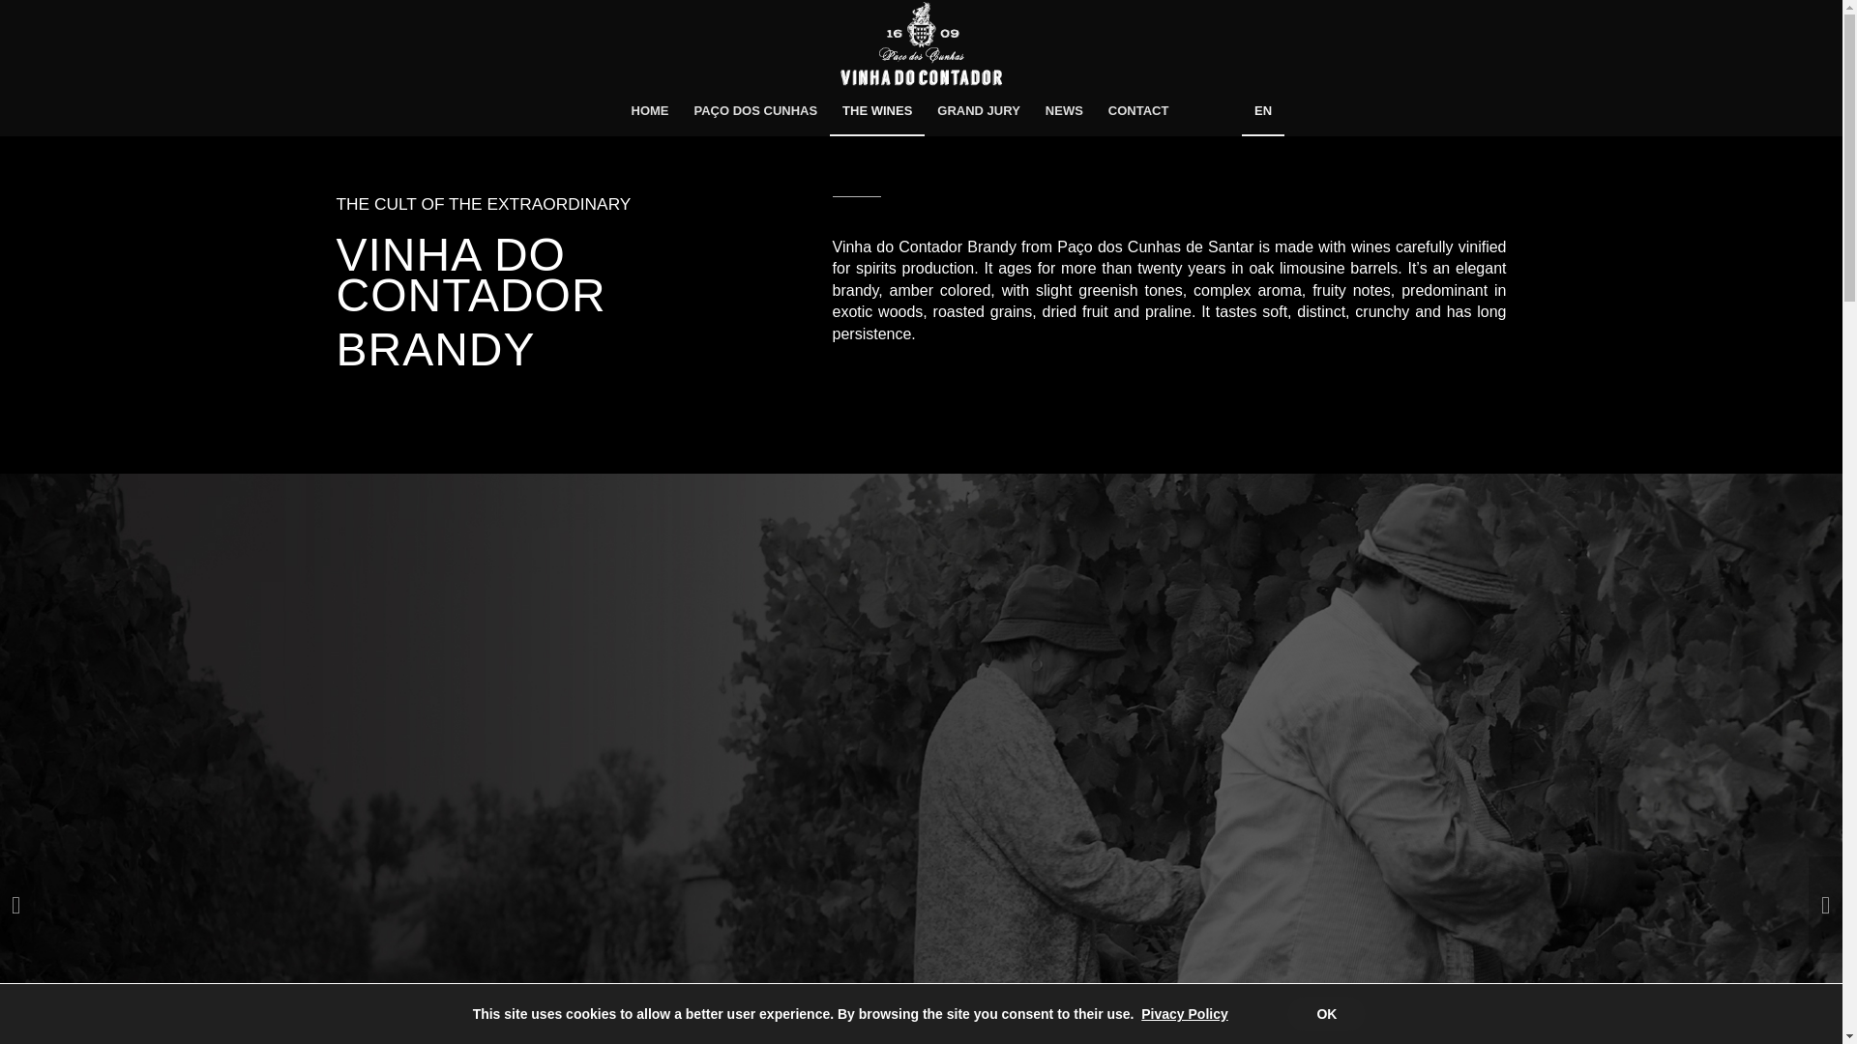 The image size is (1857, 1044). What do you see at coordinates (979, 110) in the screenshot?
I see `GRAND JURY` at bounding box center [979, 110].